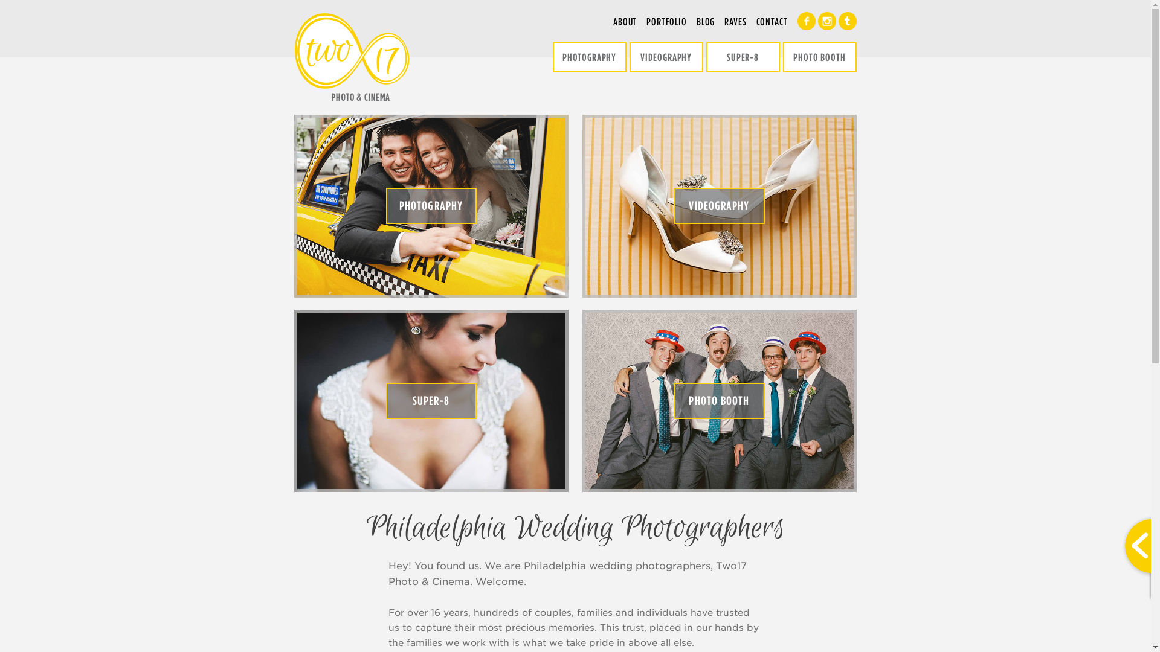 Image resolution: width=1160 pixels, height=652 pixels. What do you see at coordinates (735, 22) in the screenshot?
I see `RAVES` at bounding box center [735, 22].